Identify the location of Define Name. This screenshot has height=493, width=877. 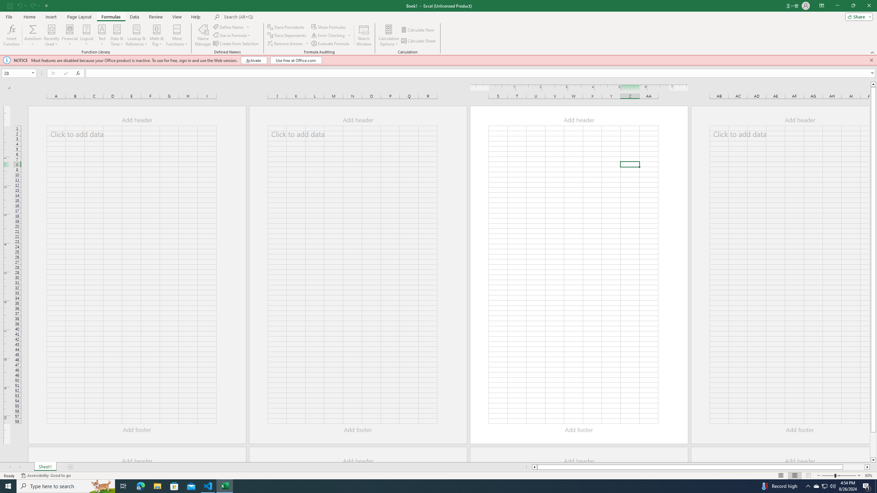
(232, 27).